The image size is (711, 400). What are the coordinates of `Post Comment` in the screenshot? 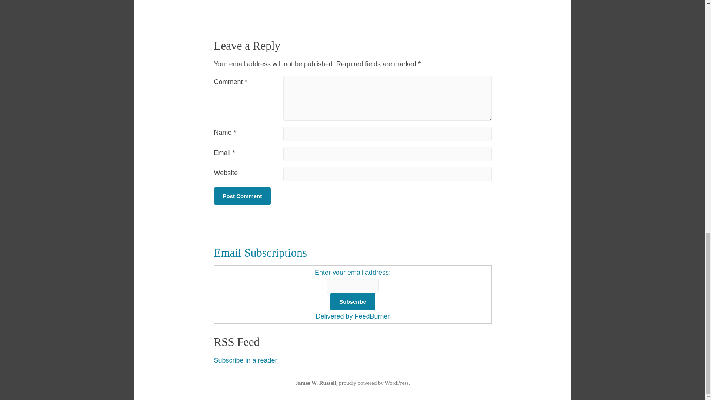 It's located at (242, 196).